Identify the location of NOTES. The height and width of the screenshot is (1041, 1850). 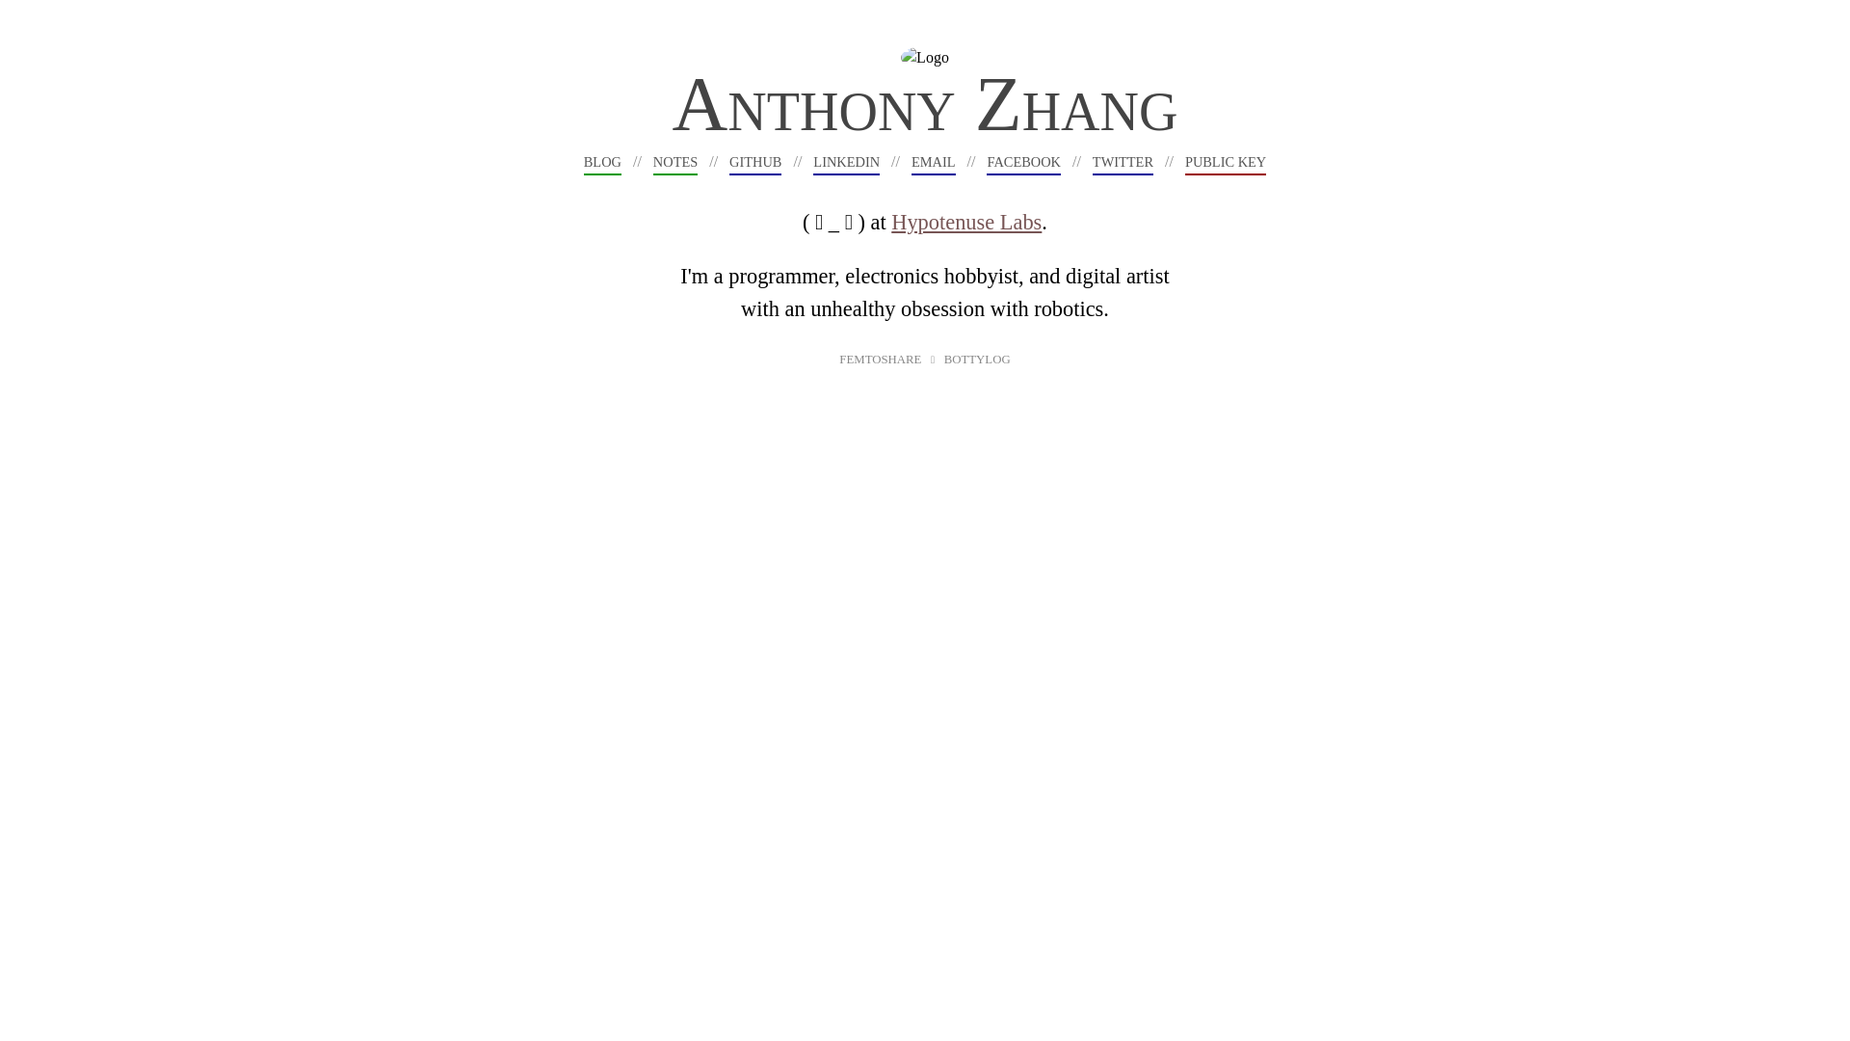
(675, 161).